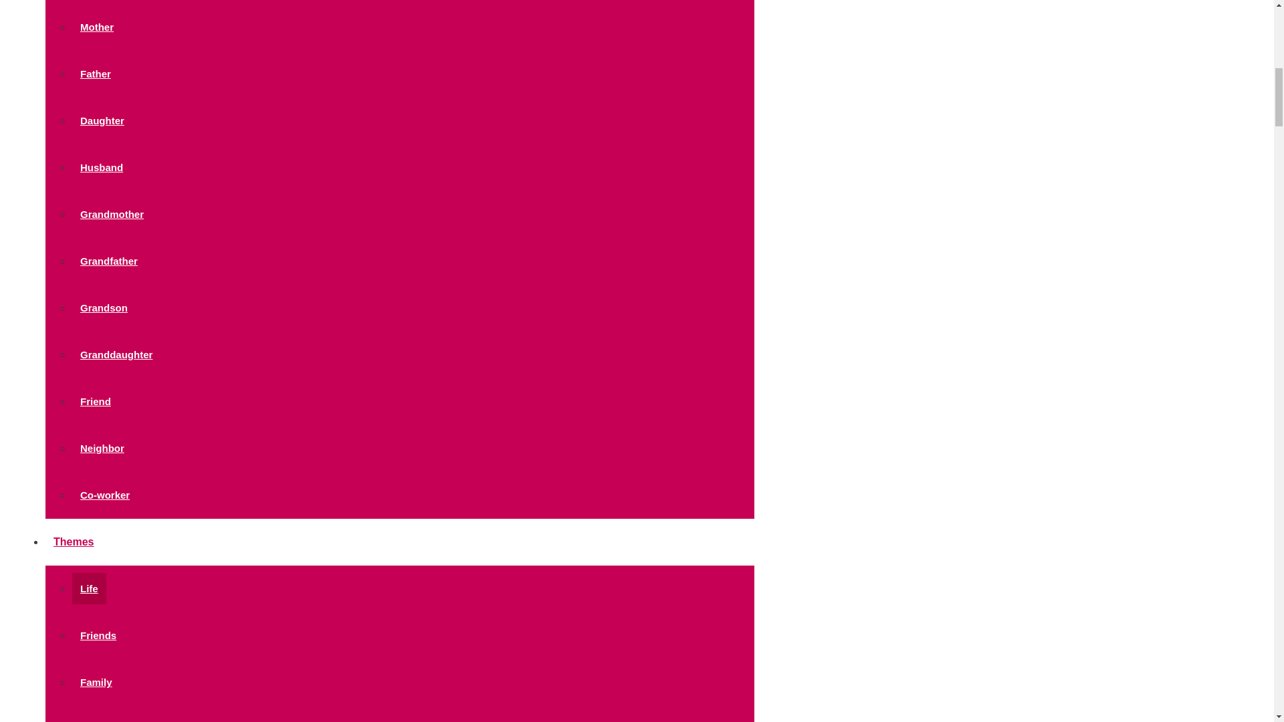 Image resolution: width=1284 pixels, height=722 pixels. Describe the element at coordinates (104, 308) in the screenshot. I see `Grandson` at that location.